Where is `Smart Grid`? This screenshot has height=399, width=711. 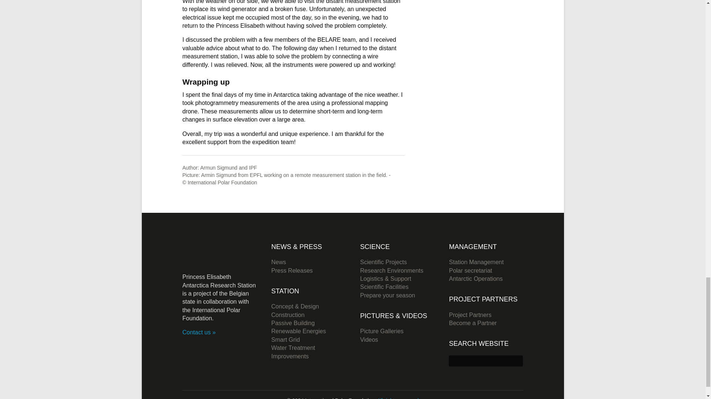 Smart Grid is located at coordinates (285, 340).